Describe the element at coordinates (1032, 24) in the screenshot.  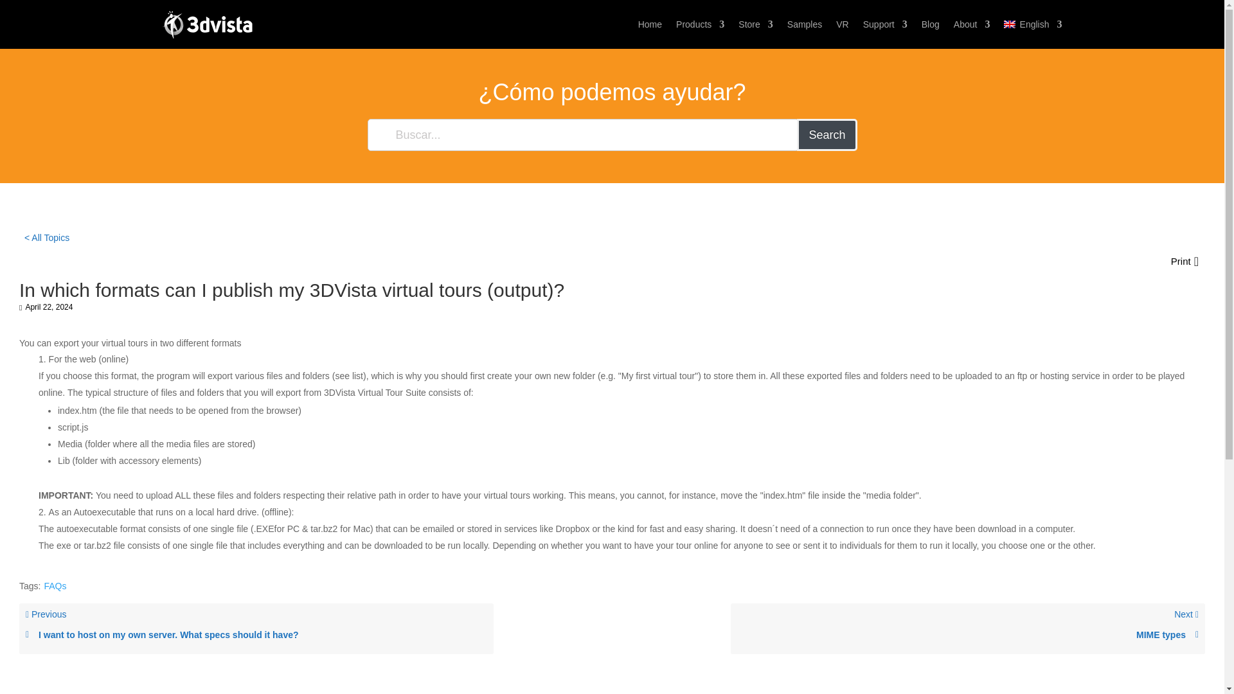
I see `English` at that location.